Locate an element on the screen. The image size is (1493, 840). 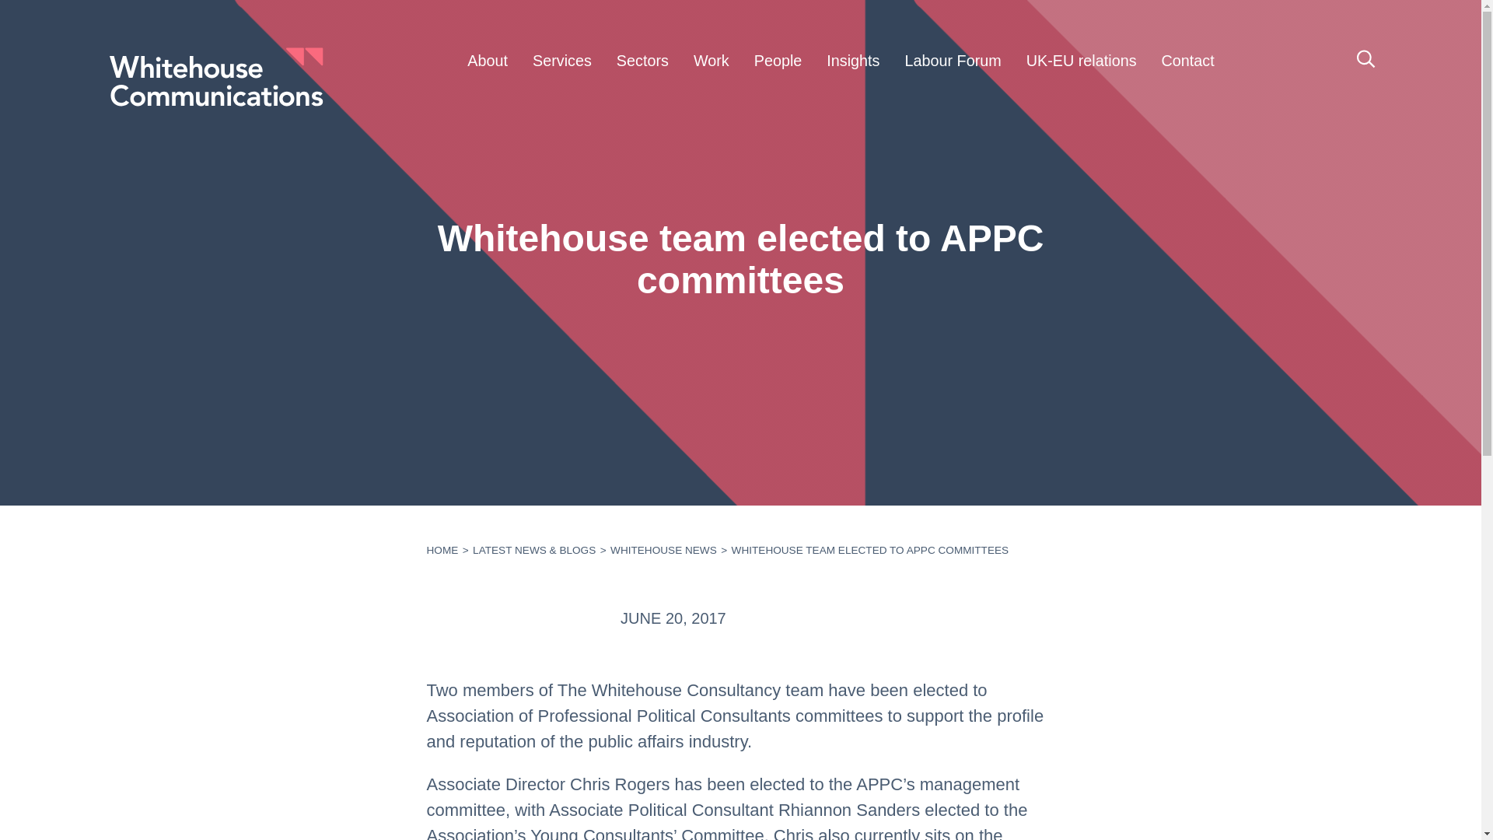
UK-EU relations is located at coordinates (1081, 61).